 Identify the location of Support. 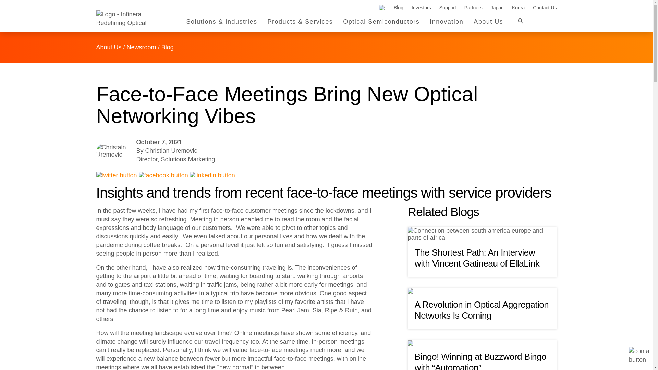
(448, 8).